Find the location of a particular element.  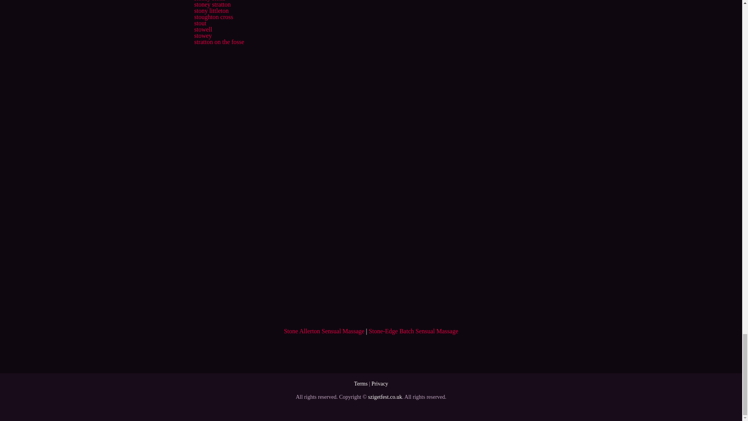

stoney stoke is located at coordinates (209, 1).